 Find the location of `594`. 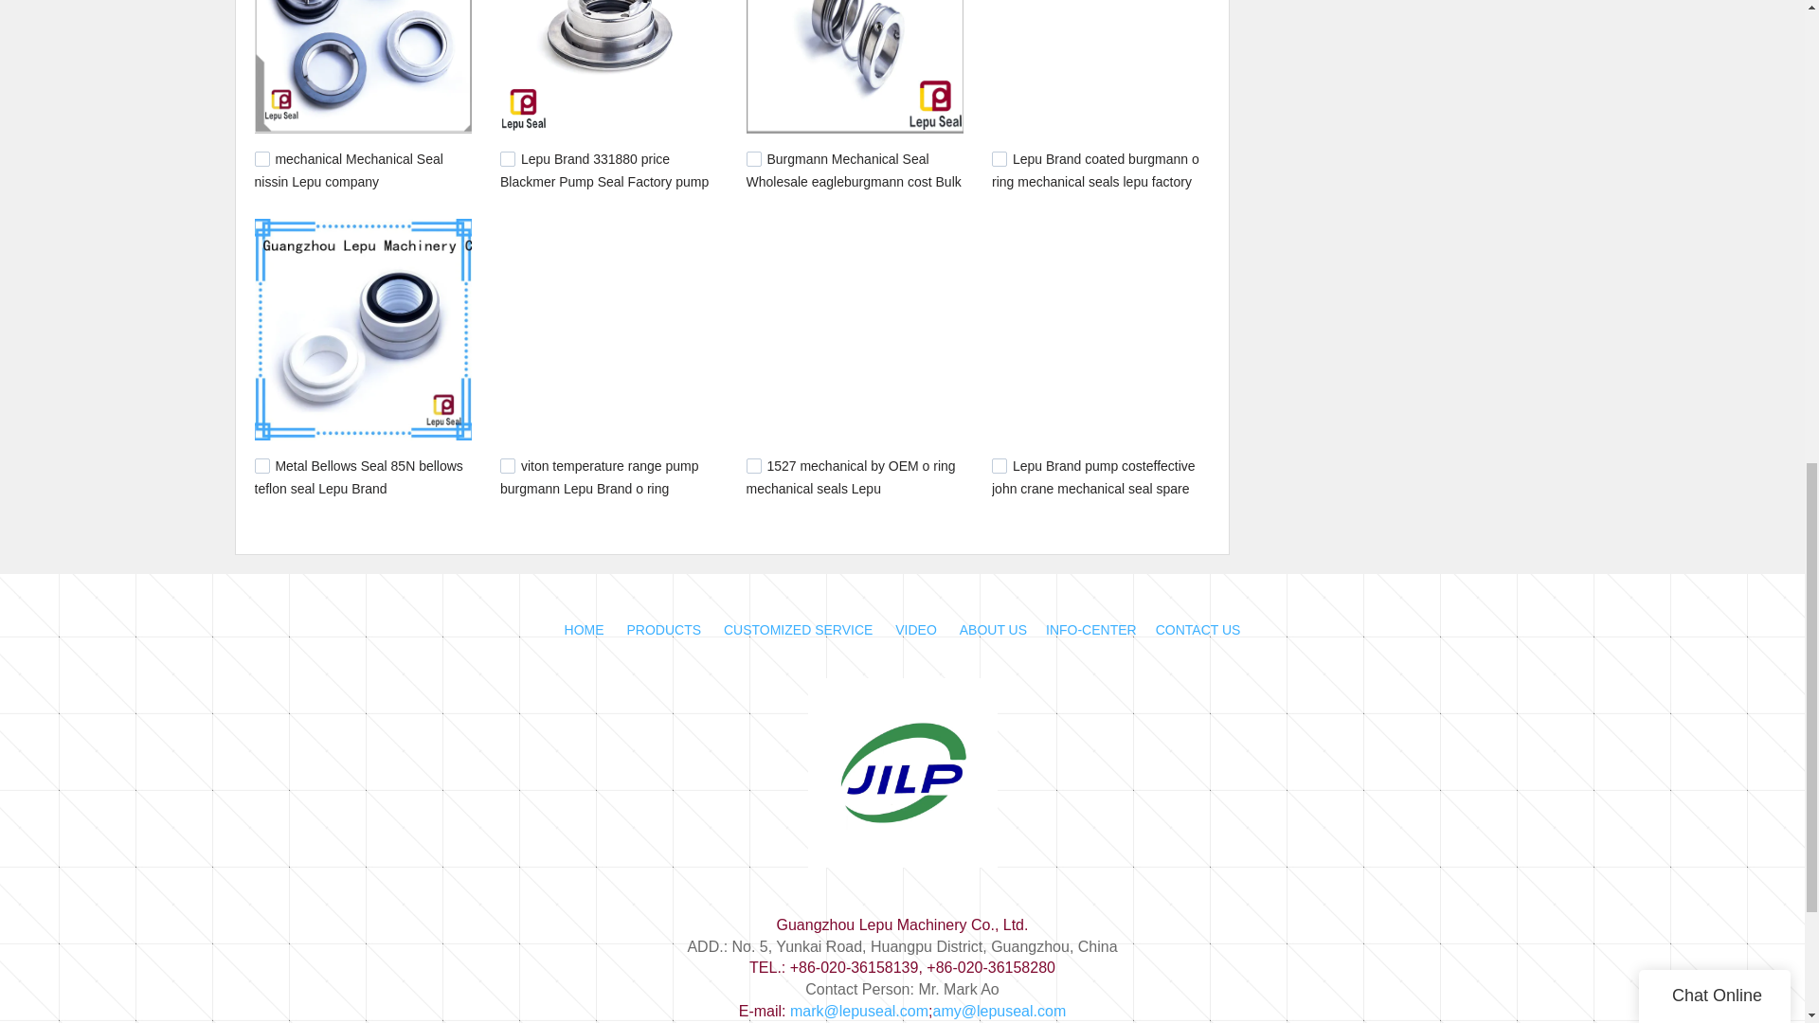

594 is located at coordinates (999, 466).